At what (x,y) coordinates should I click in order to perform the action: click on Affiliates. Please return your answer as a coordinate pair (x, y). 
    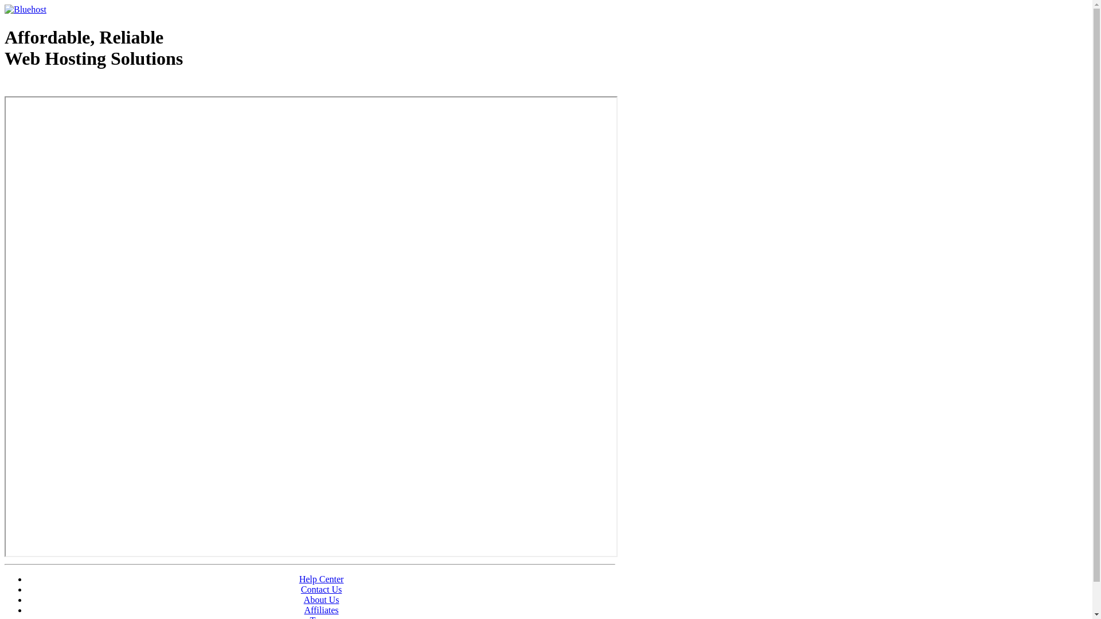
    Looking at the image, I should click on (321, 610).